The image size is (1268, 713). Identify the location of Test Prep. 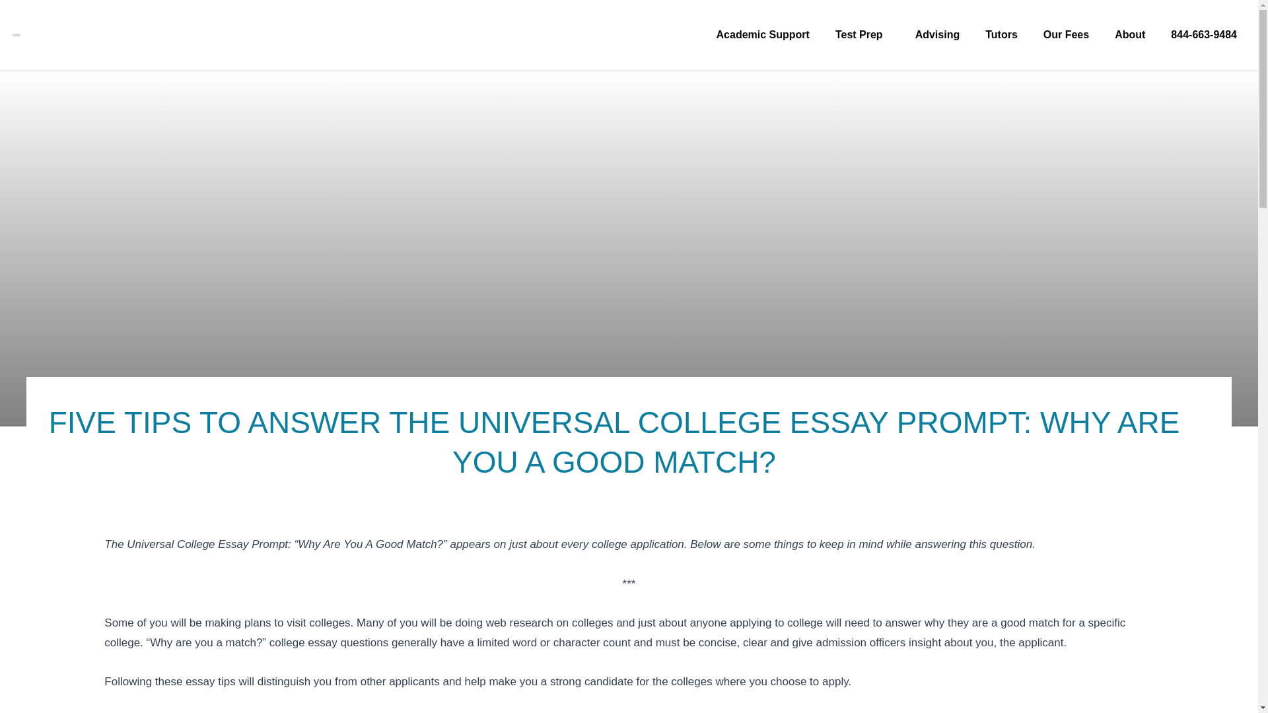
(863, 35).